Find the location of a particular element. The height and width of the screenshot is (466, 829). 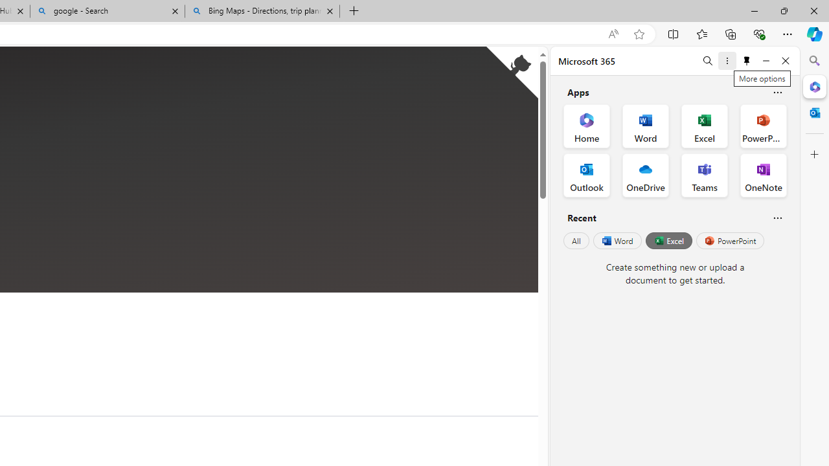

PowerPoint is located at coordinates (730, 241).